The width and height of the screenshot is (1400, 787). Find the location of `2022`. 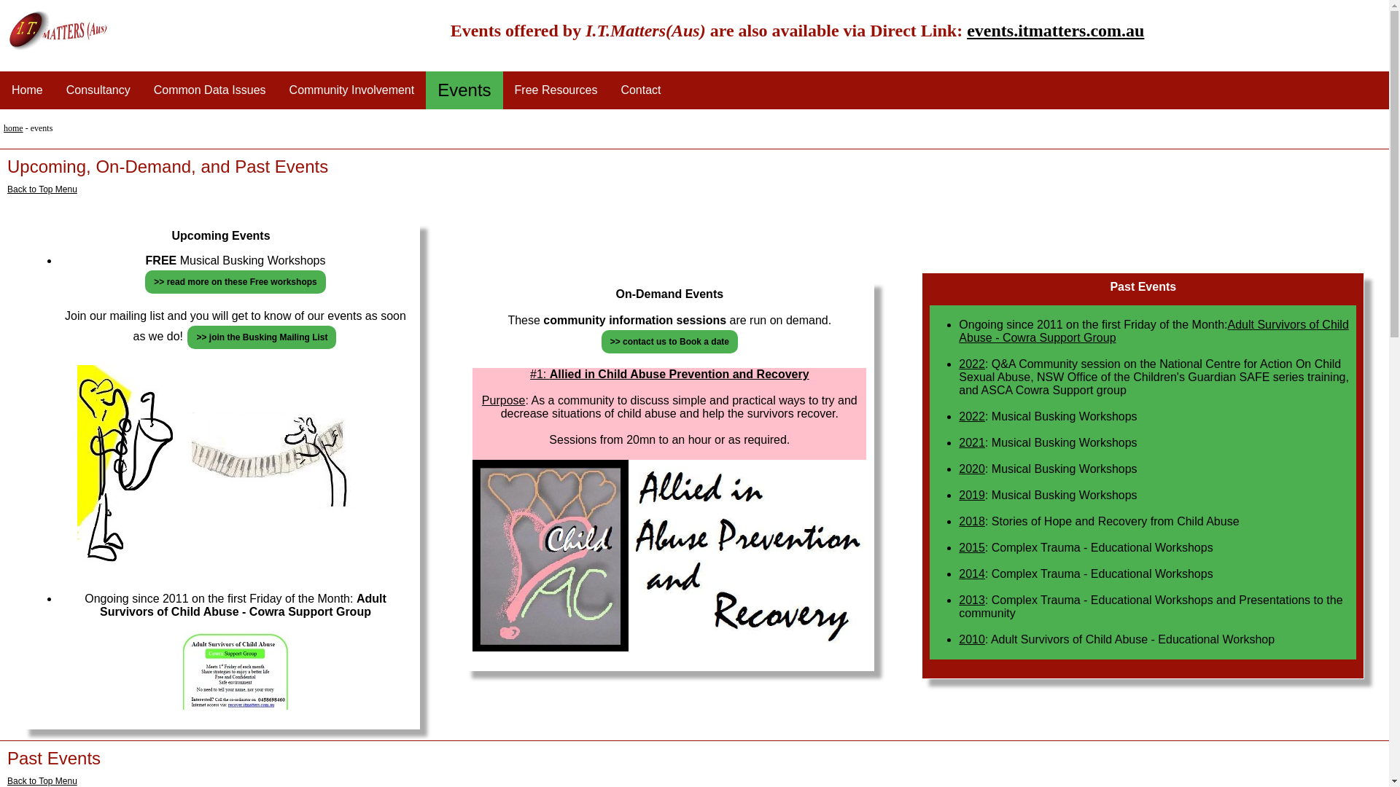

2022 is located at coordinates (972, 415).